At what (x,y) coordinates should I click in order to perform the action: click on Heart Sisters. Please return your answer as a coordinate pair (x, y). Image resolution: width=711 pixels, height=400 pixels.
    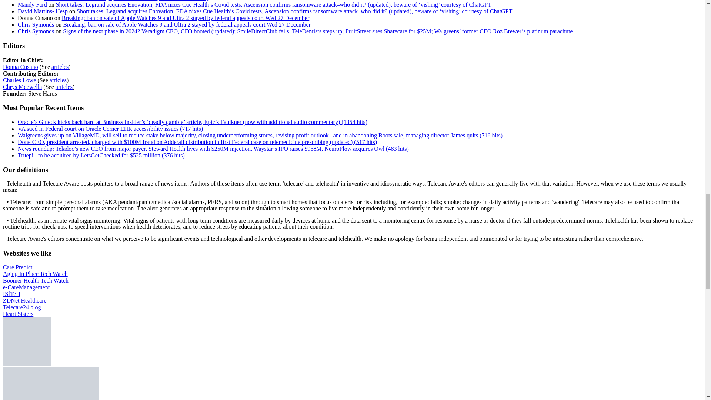
    Looking at the image, I should click on (18, 314).